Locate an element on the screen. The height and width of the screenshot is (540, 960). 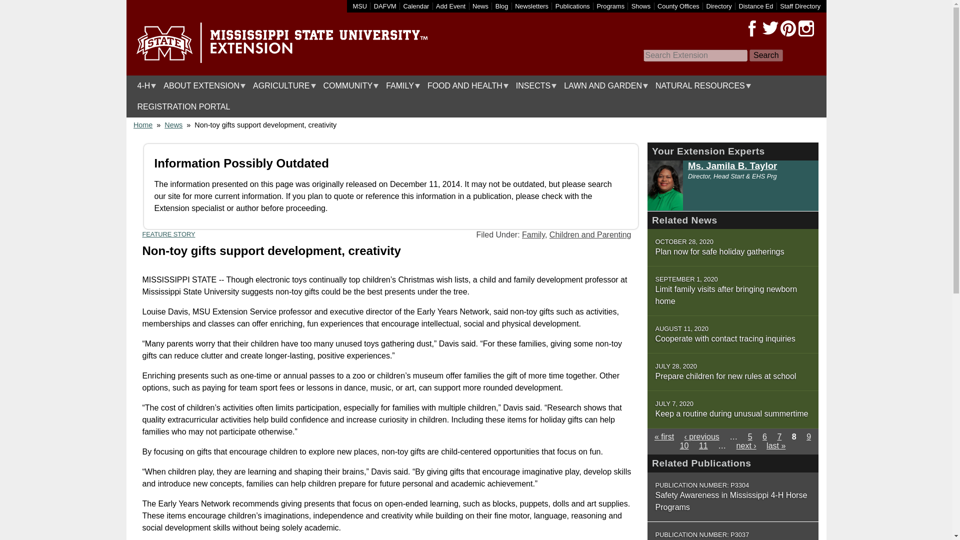
Publications is located at coordinates (573, 6).